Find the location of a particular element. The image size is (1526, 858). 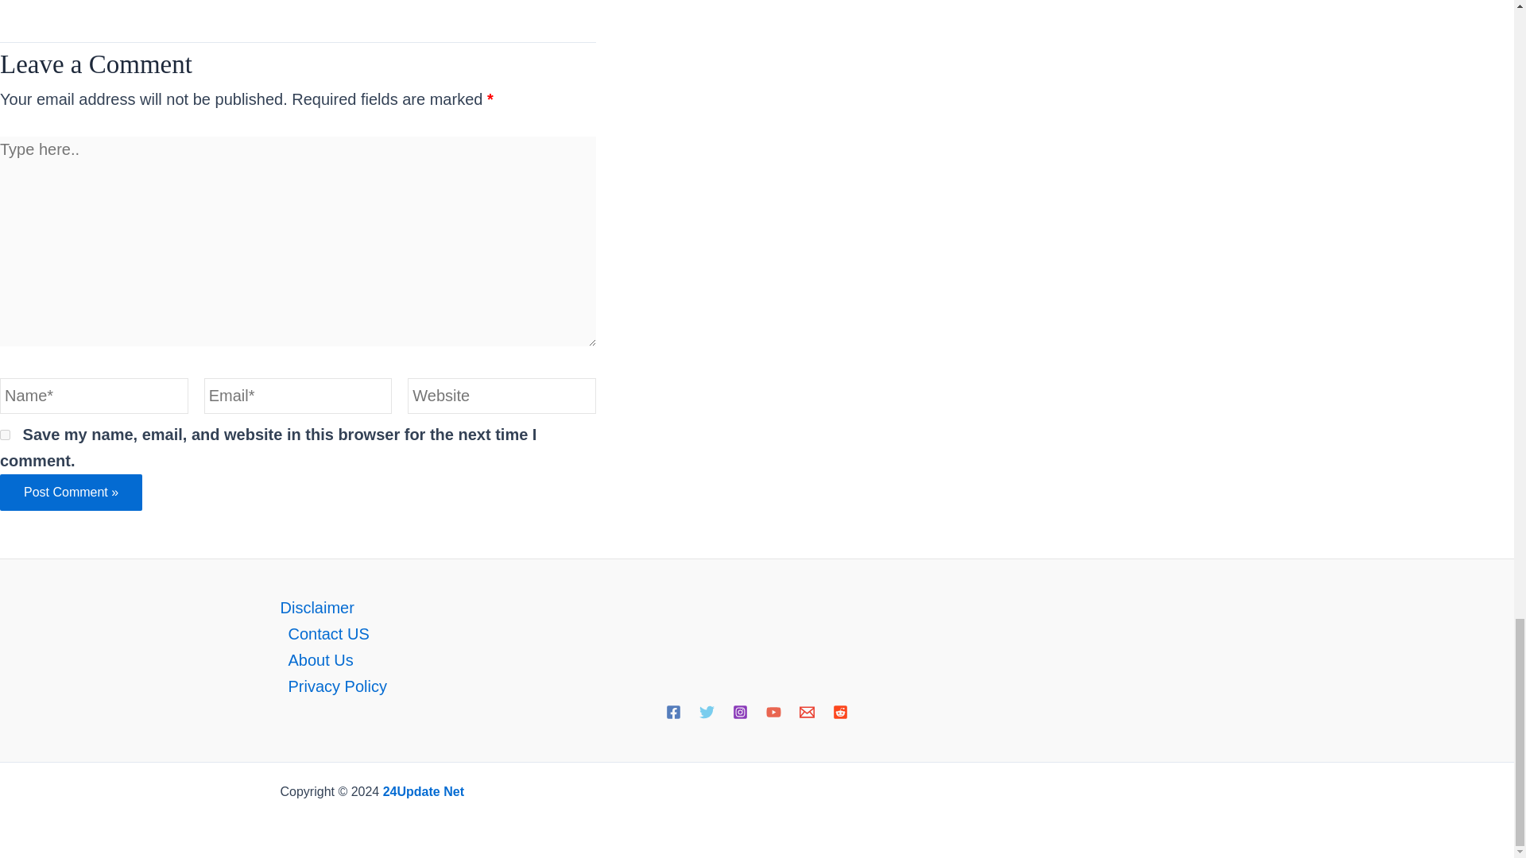

Disclaimer is located at coordinates (756, 608).